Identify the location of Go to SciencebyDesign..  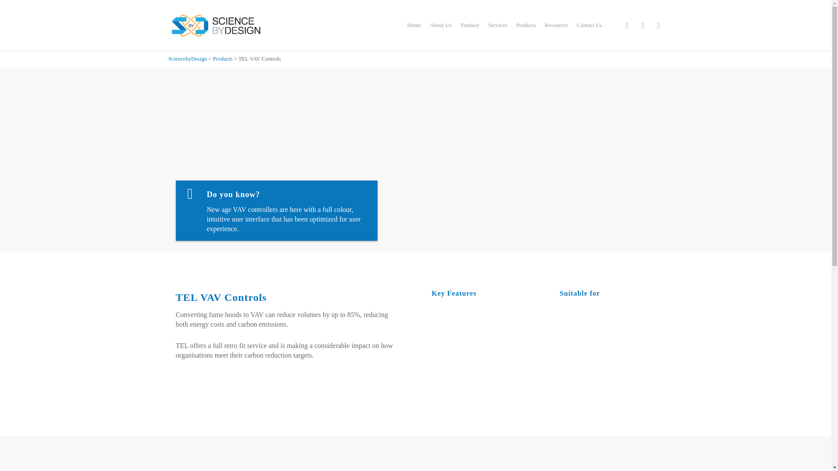
(188, 58).